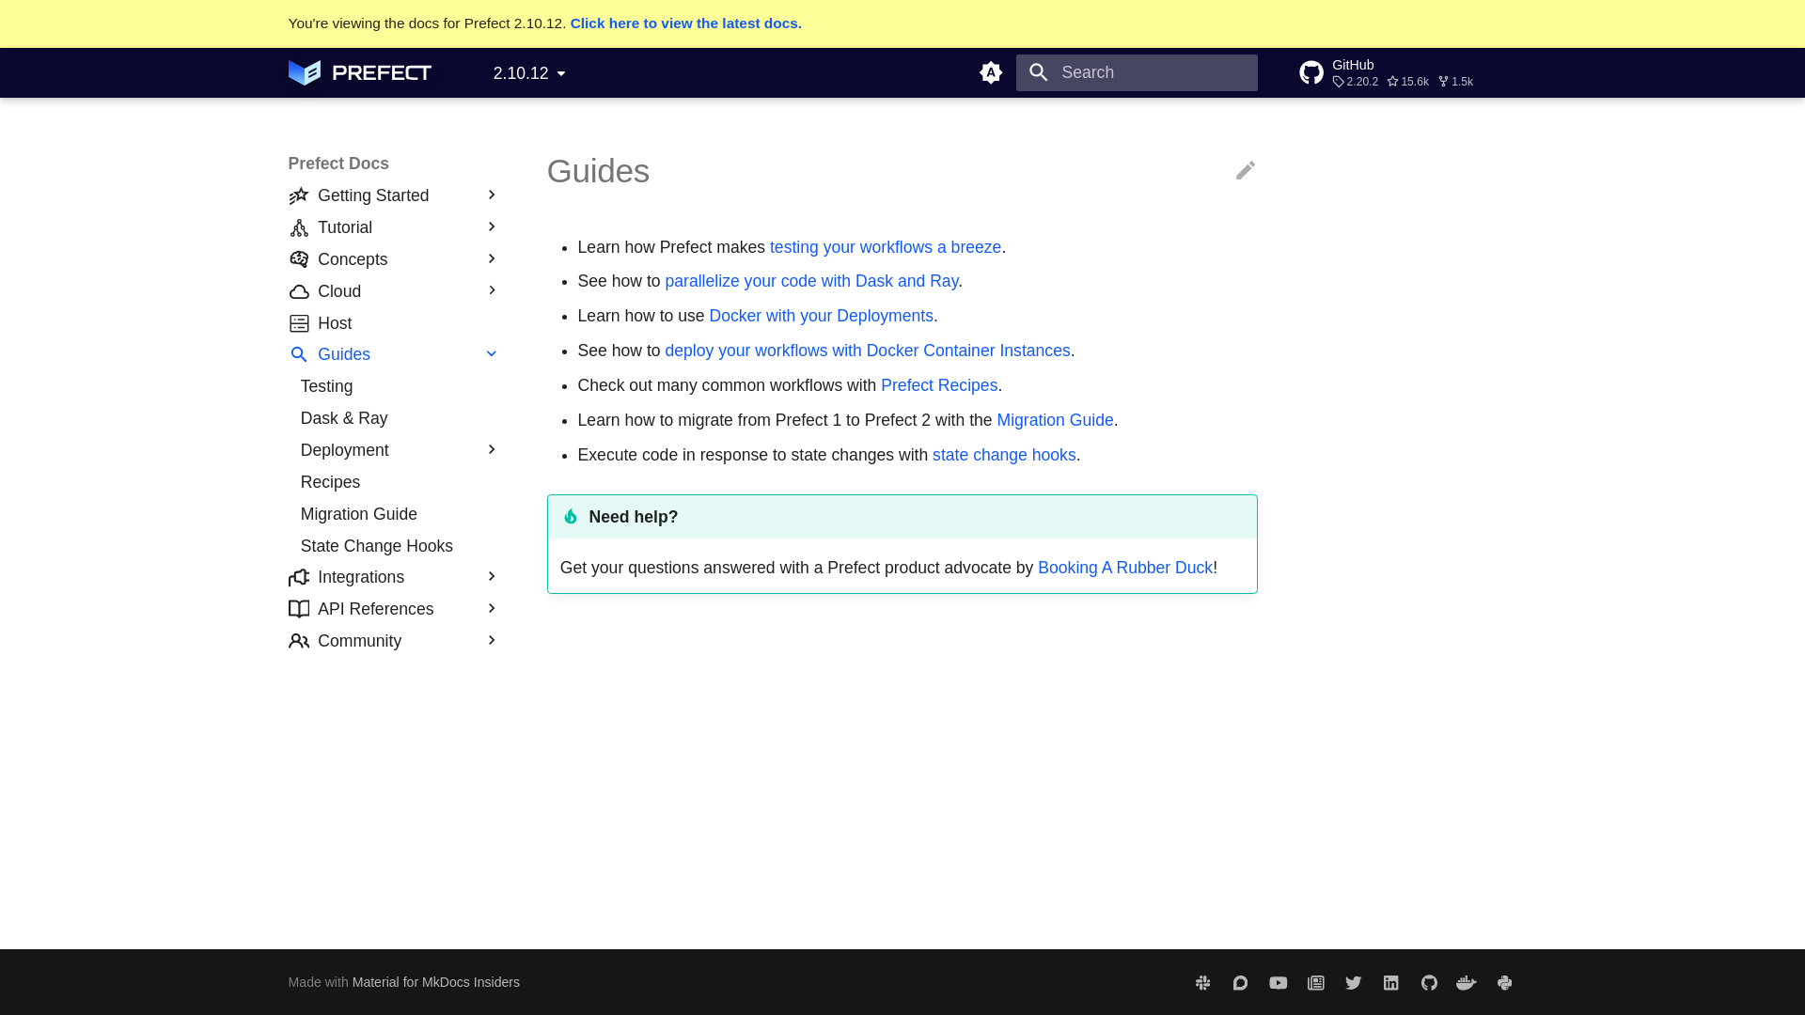  What do you see at coordinates (1239, 981) in the screenshot?
I see `discourse.prefect.io` at bounding box center [1239, 981].